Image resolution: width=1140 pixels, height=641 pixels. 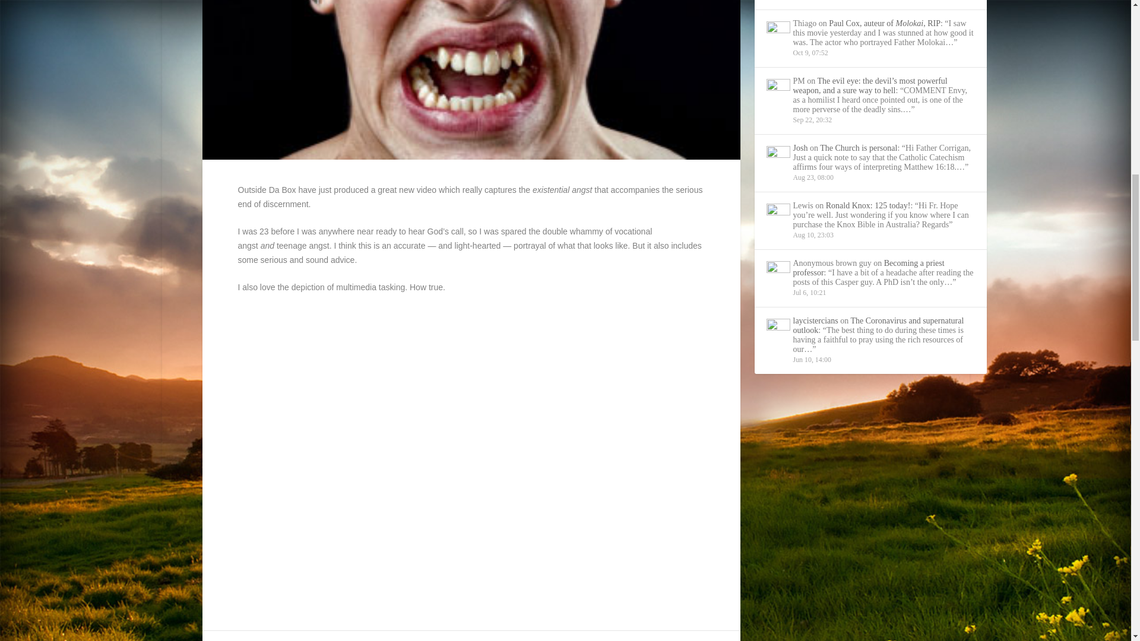 What do you see at coordinates (408, 640) in the screenshot?
I see `Share "Vocational angst!" via Pinterest` at bounding box center [408, 640].